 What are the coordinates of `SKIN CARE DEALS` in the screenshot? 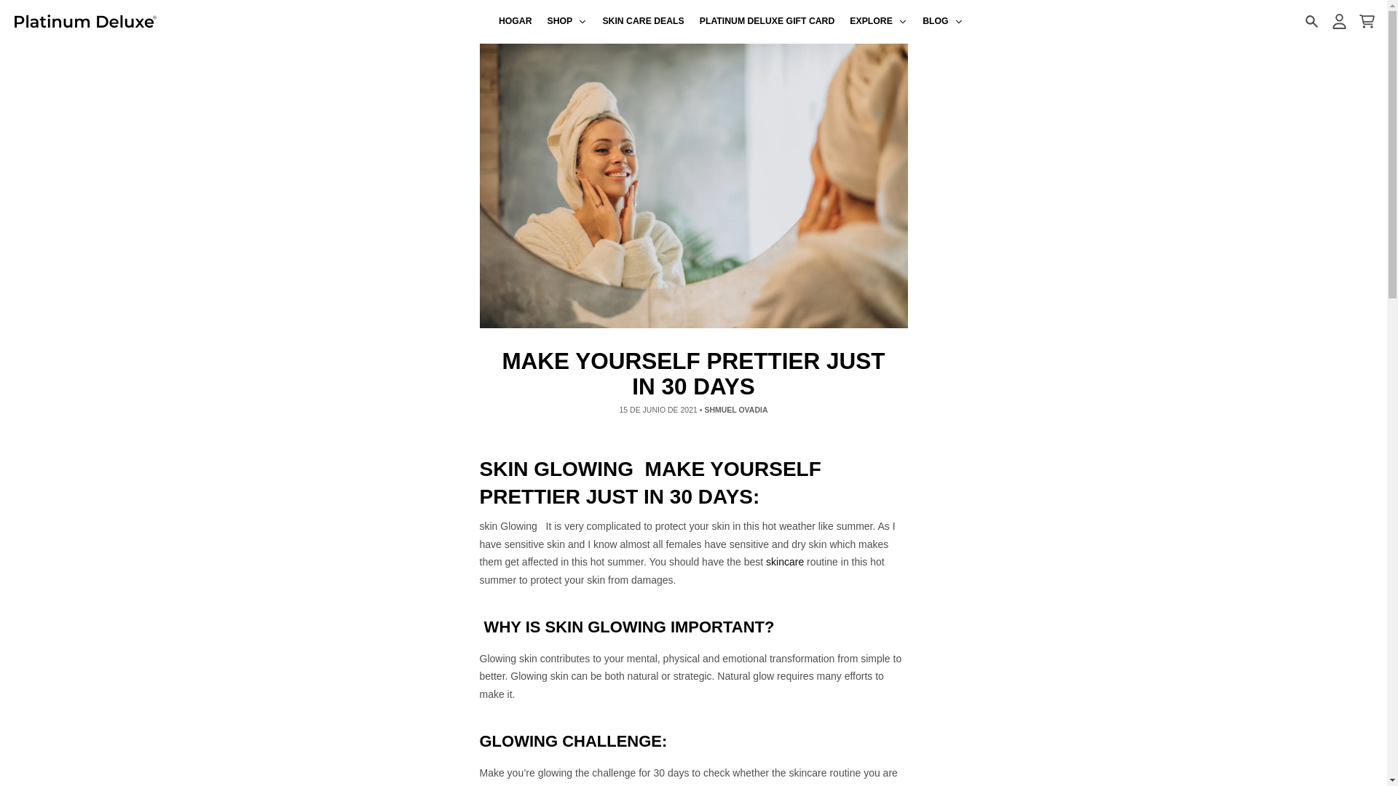 It's located at (644, 22).